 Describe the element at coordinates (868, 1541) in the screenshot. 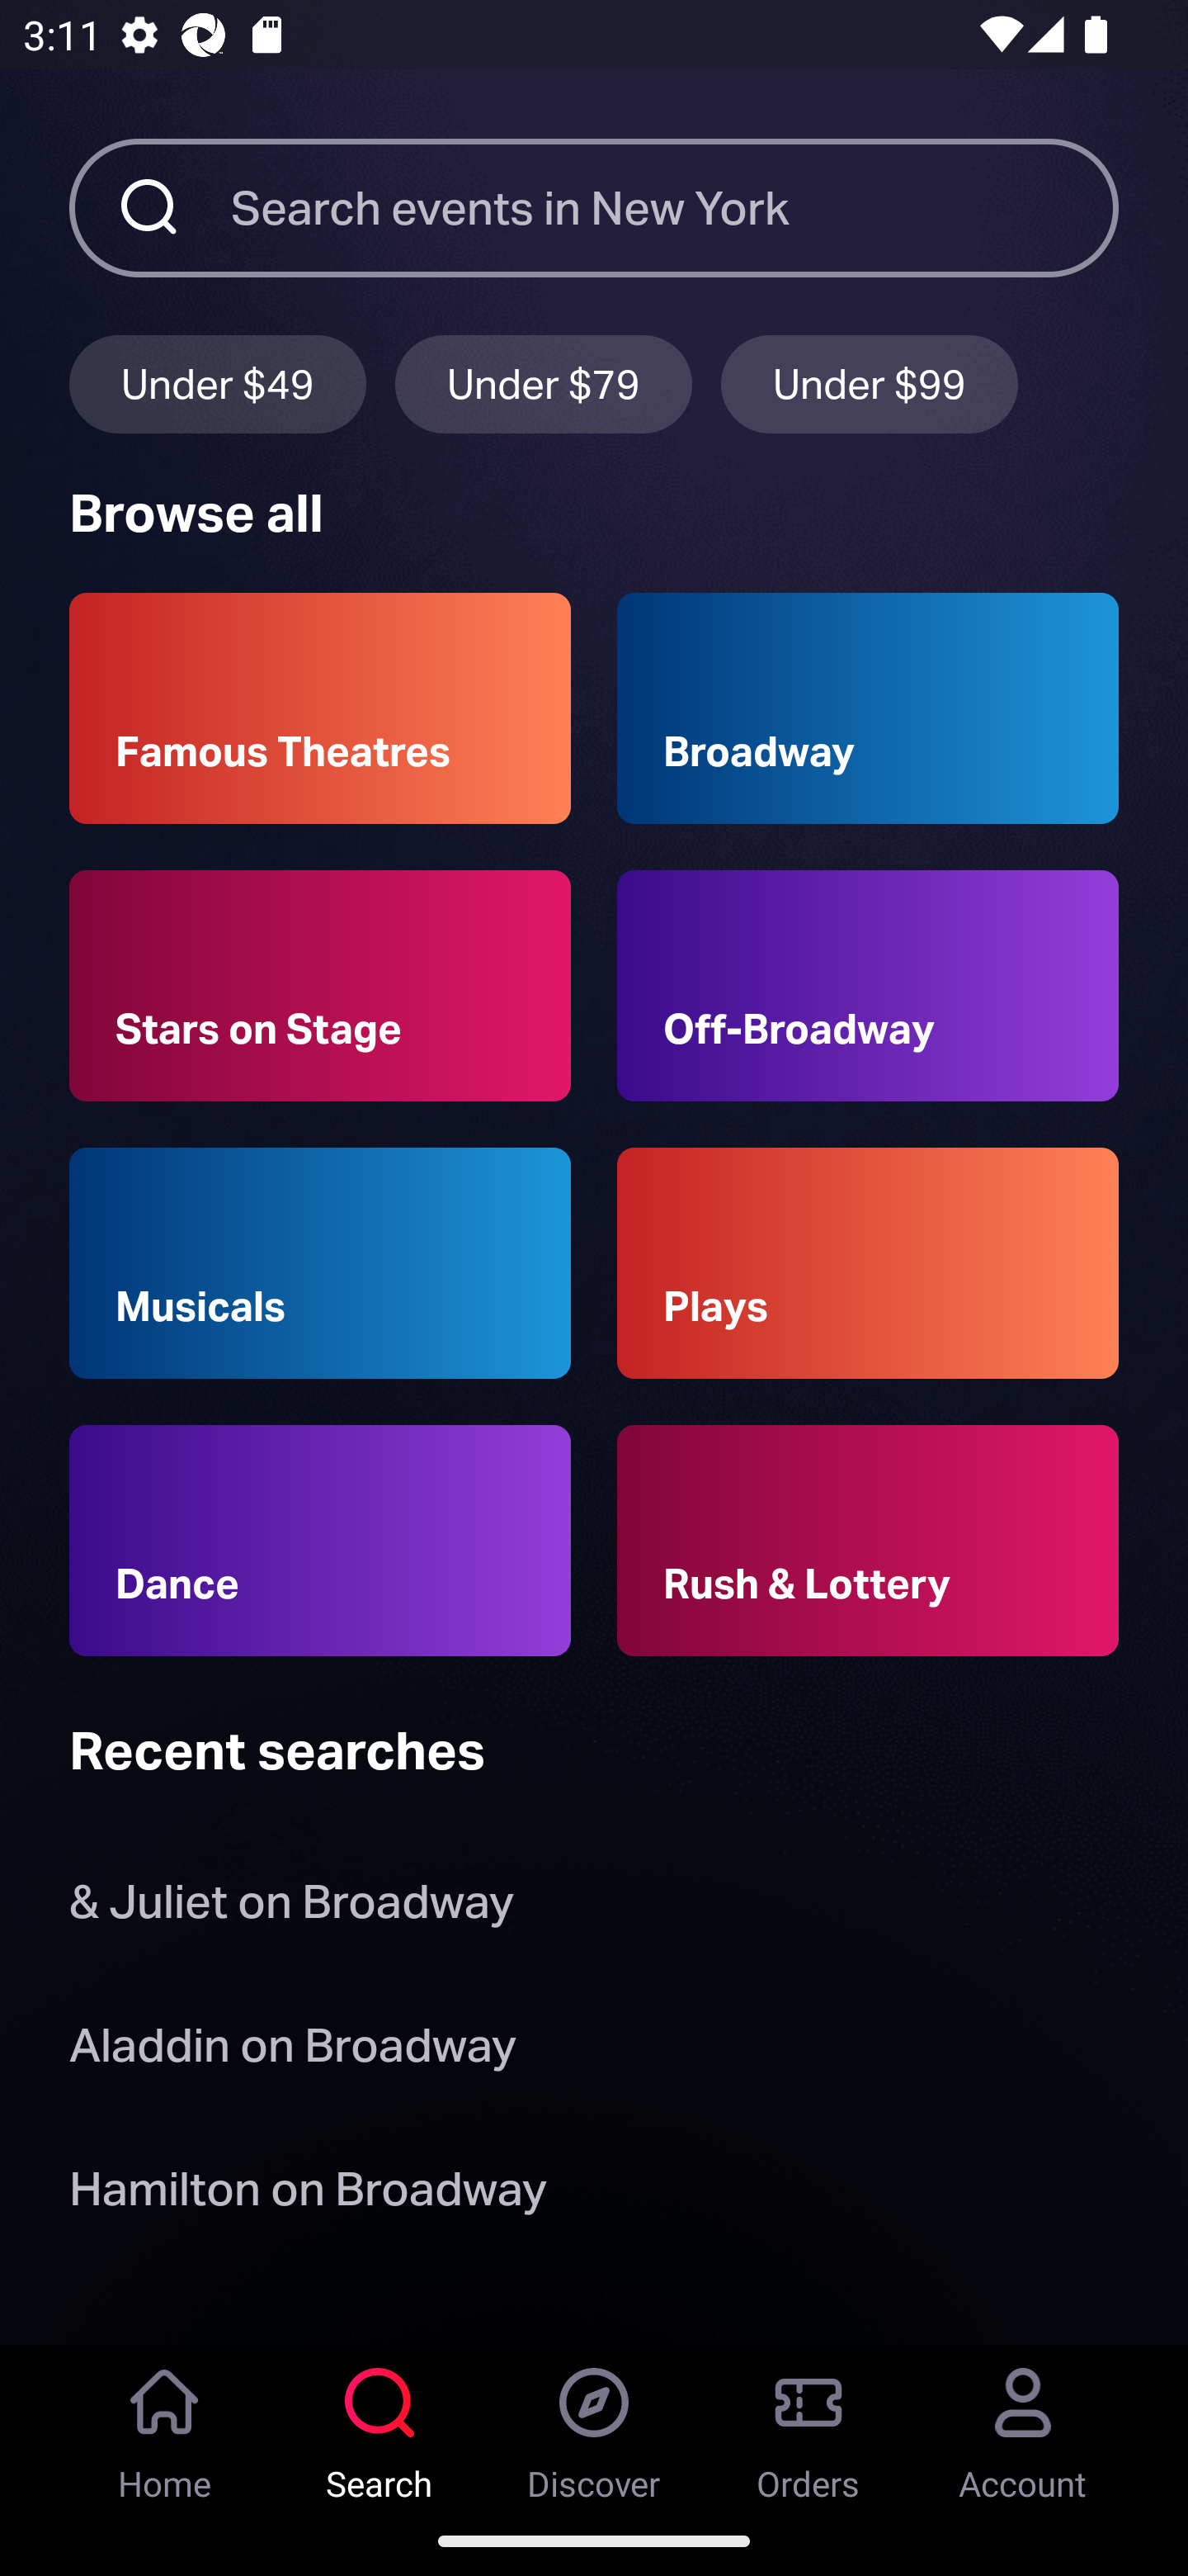

I see `Rush & Lottery` at that location.